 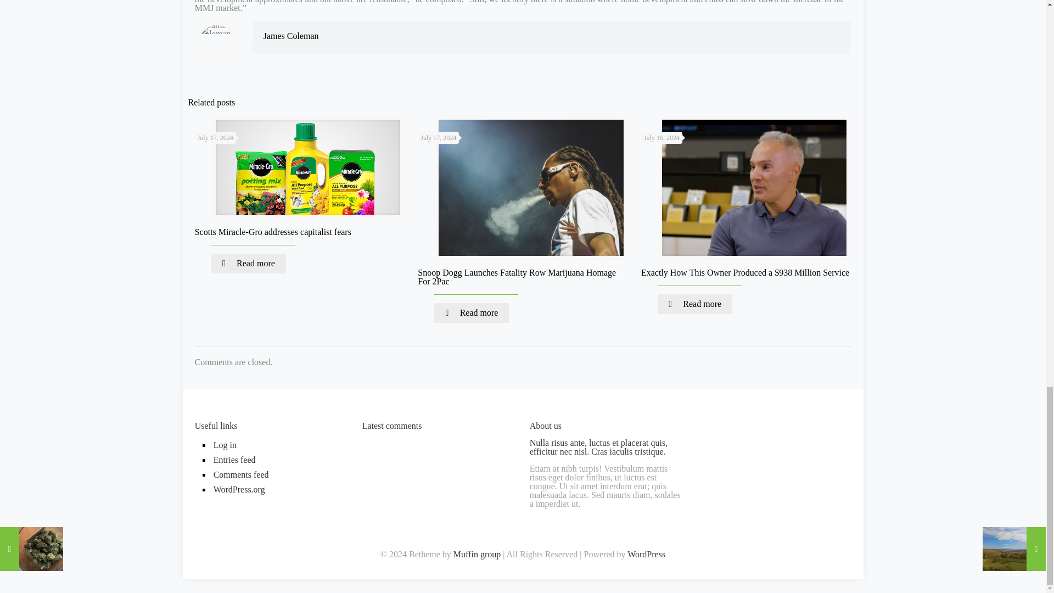 What do you see at coordinates (280, 461) in the screenshot?
I see `Entries feed` at bounding box center [280, 461].